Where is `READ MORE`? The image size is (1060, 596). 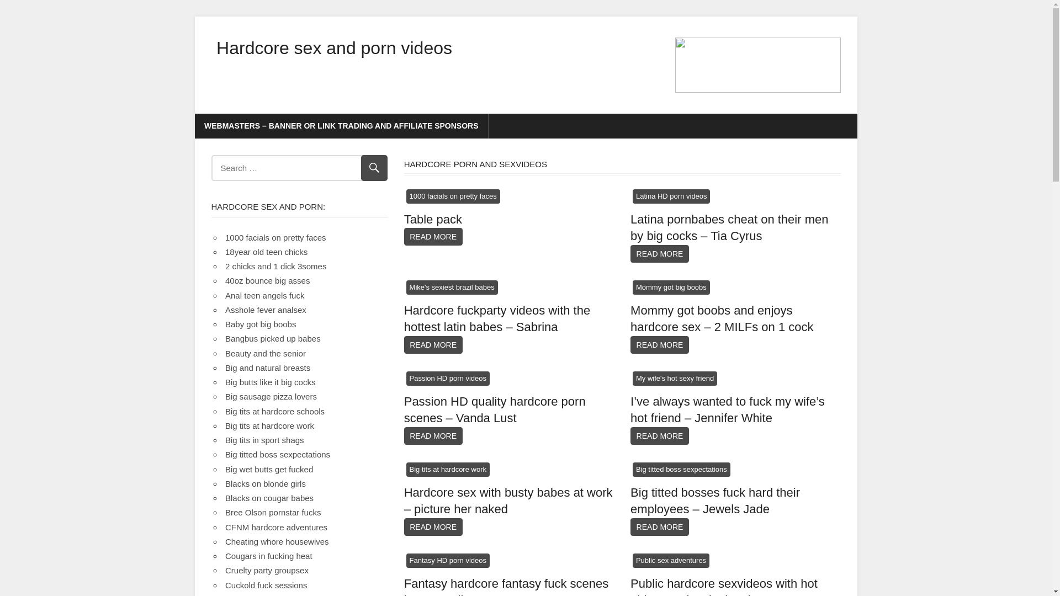
READ MORE is located at coordinates (660, 254).